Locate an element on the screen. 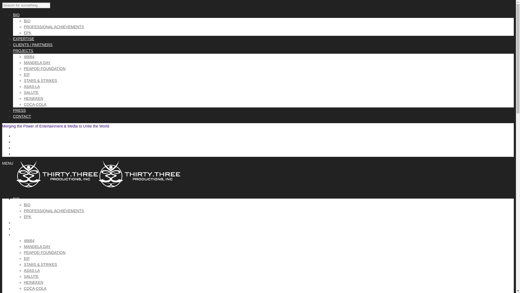  MANDELA DAY is located at coordinates (37, 247).